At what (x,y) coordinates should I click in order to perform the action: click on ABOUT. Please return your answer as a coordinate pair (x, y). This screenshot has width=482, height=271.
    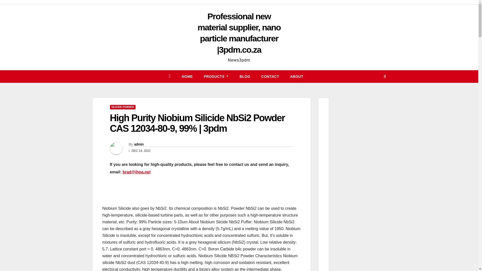
    Looking at the image, I should click on (297, 76).